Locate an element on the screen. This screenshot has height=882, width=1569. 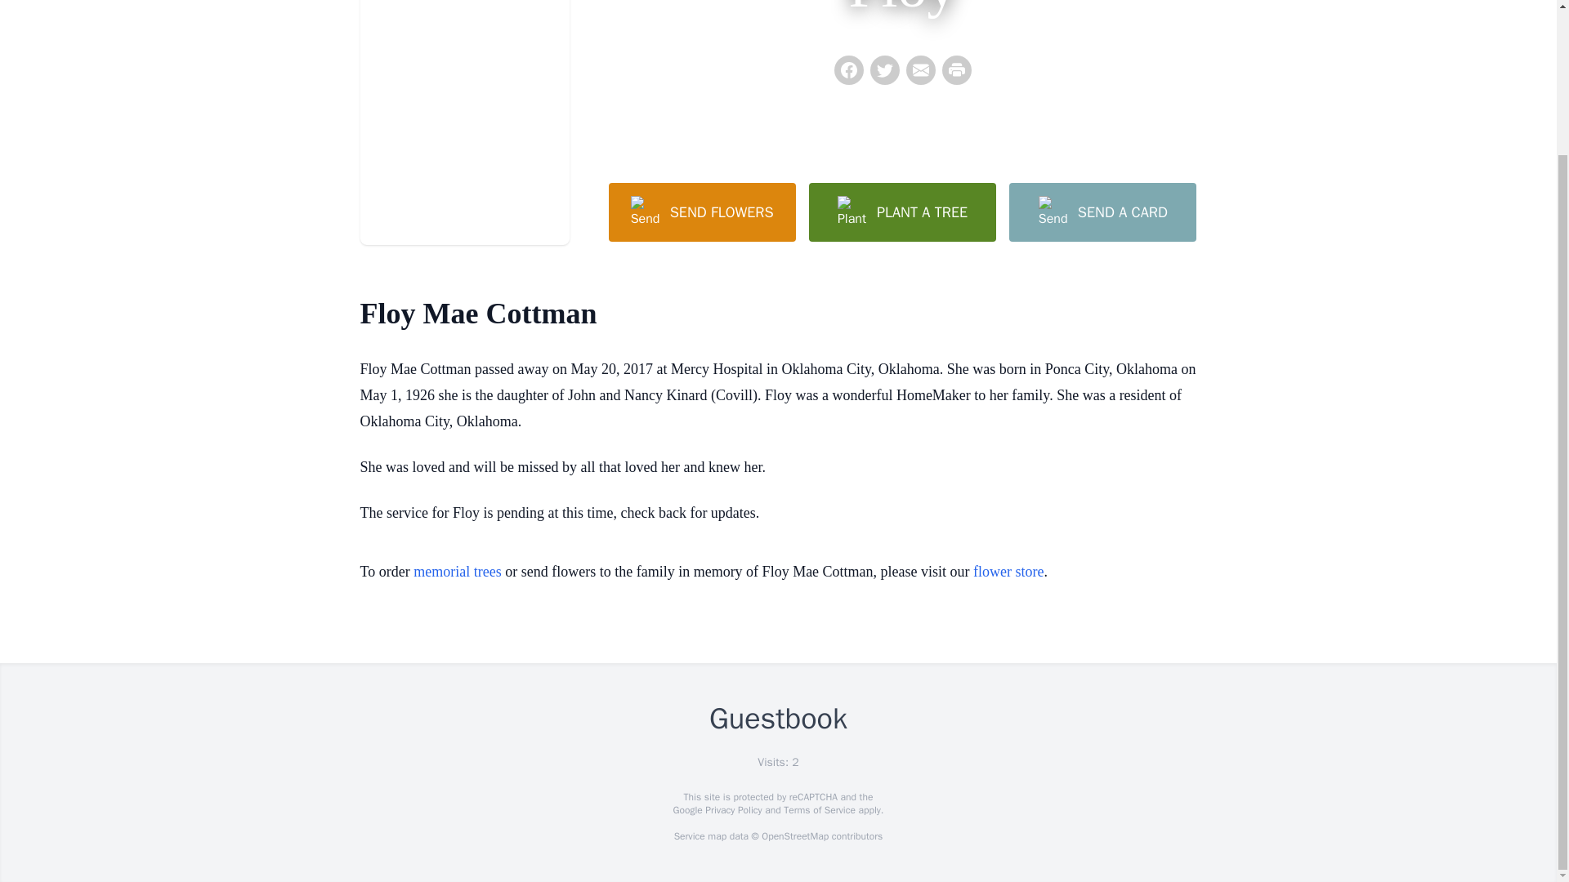
PLANT A TREE is located at coordinates (902, 212).